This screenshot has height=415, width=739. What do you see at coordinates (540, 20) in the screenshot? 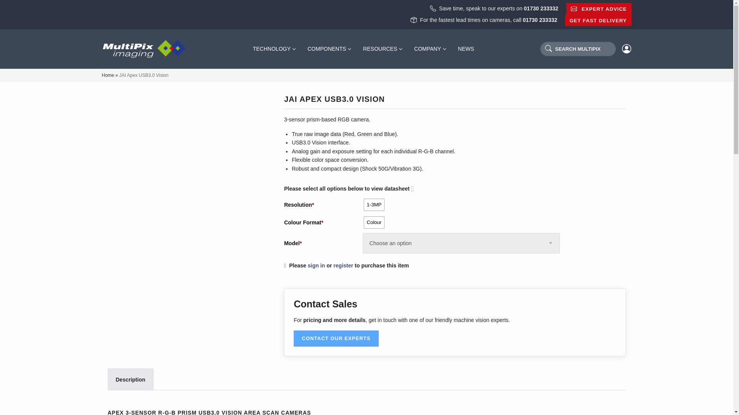
I see `01730 233332` at bounding box center [540, 20].